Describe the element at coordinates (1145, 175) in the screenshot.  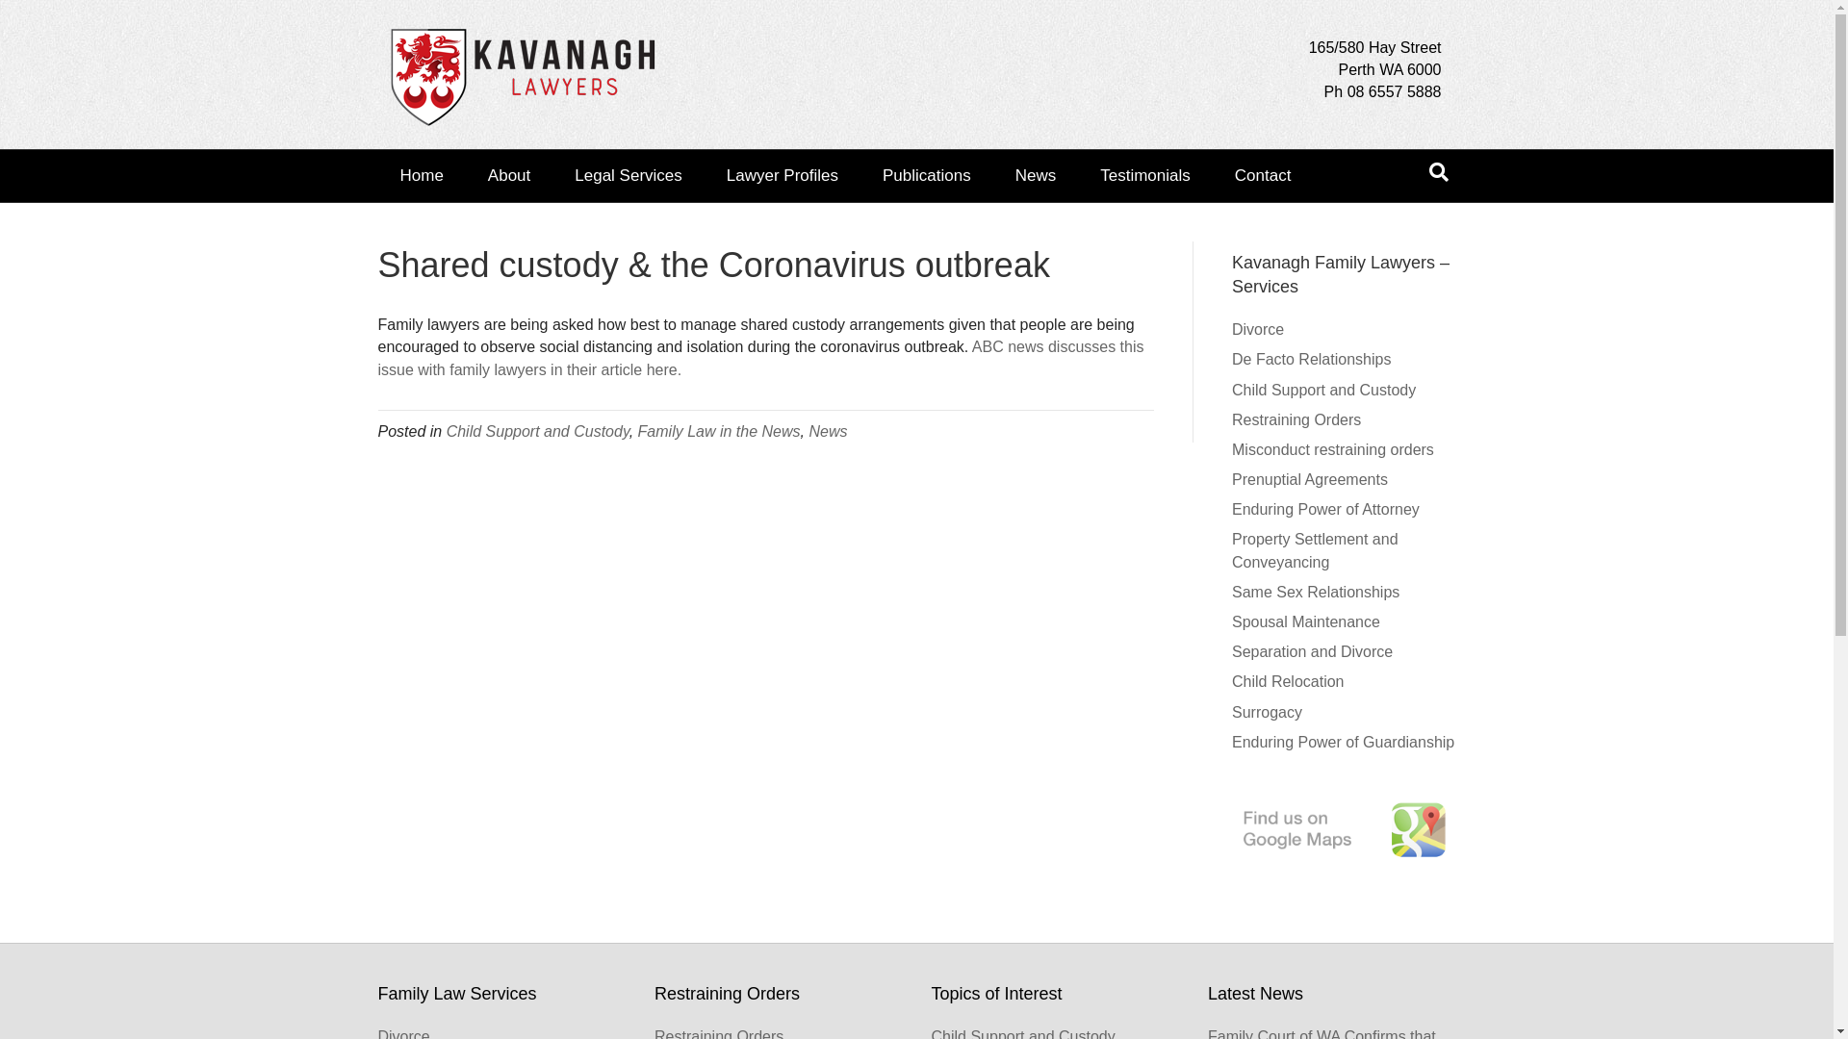
I see `Testimonials` at that location.